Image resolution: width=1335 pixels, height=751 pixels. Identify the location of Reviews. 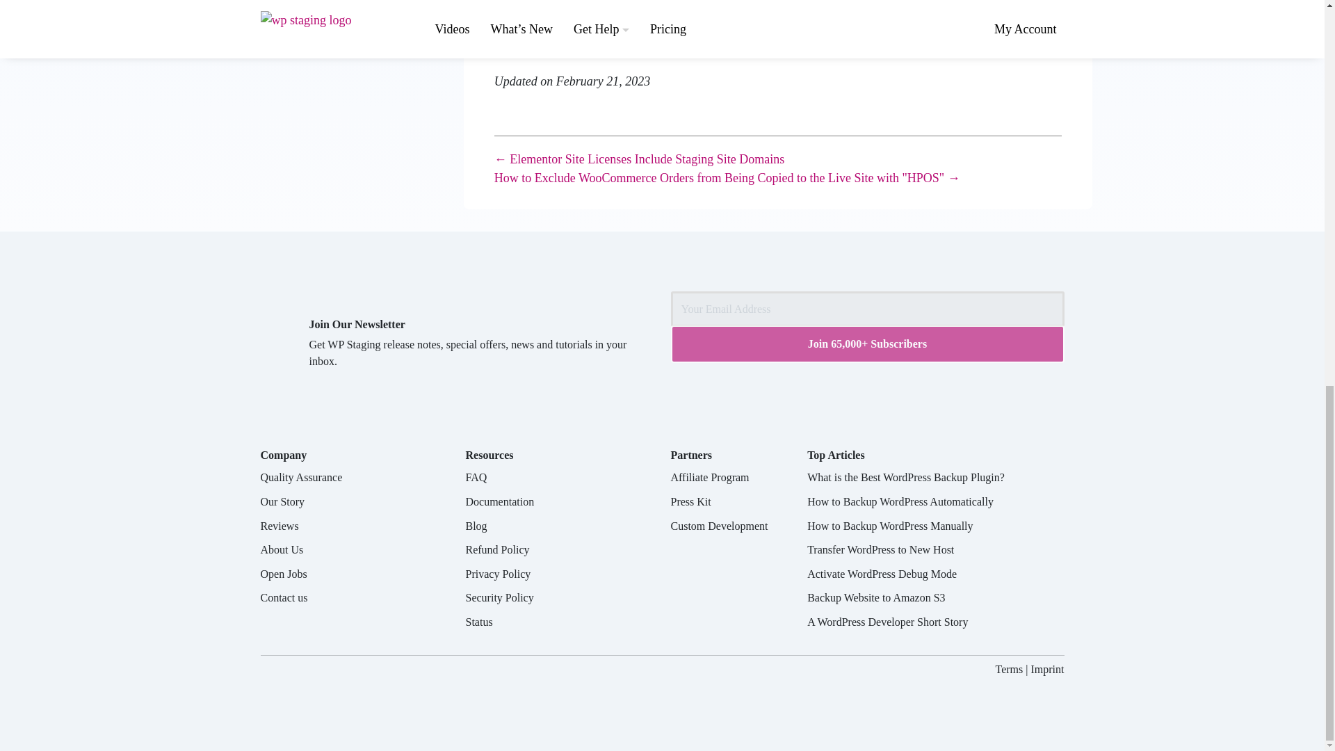
(279, 526).